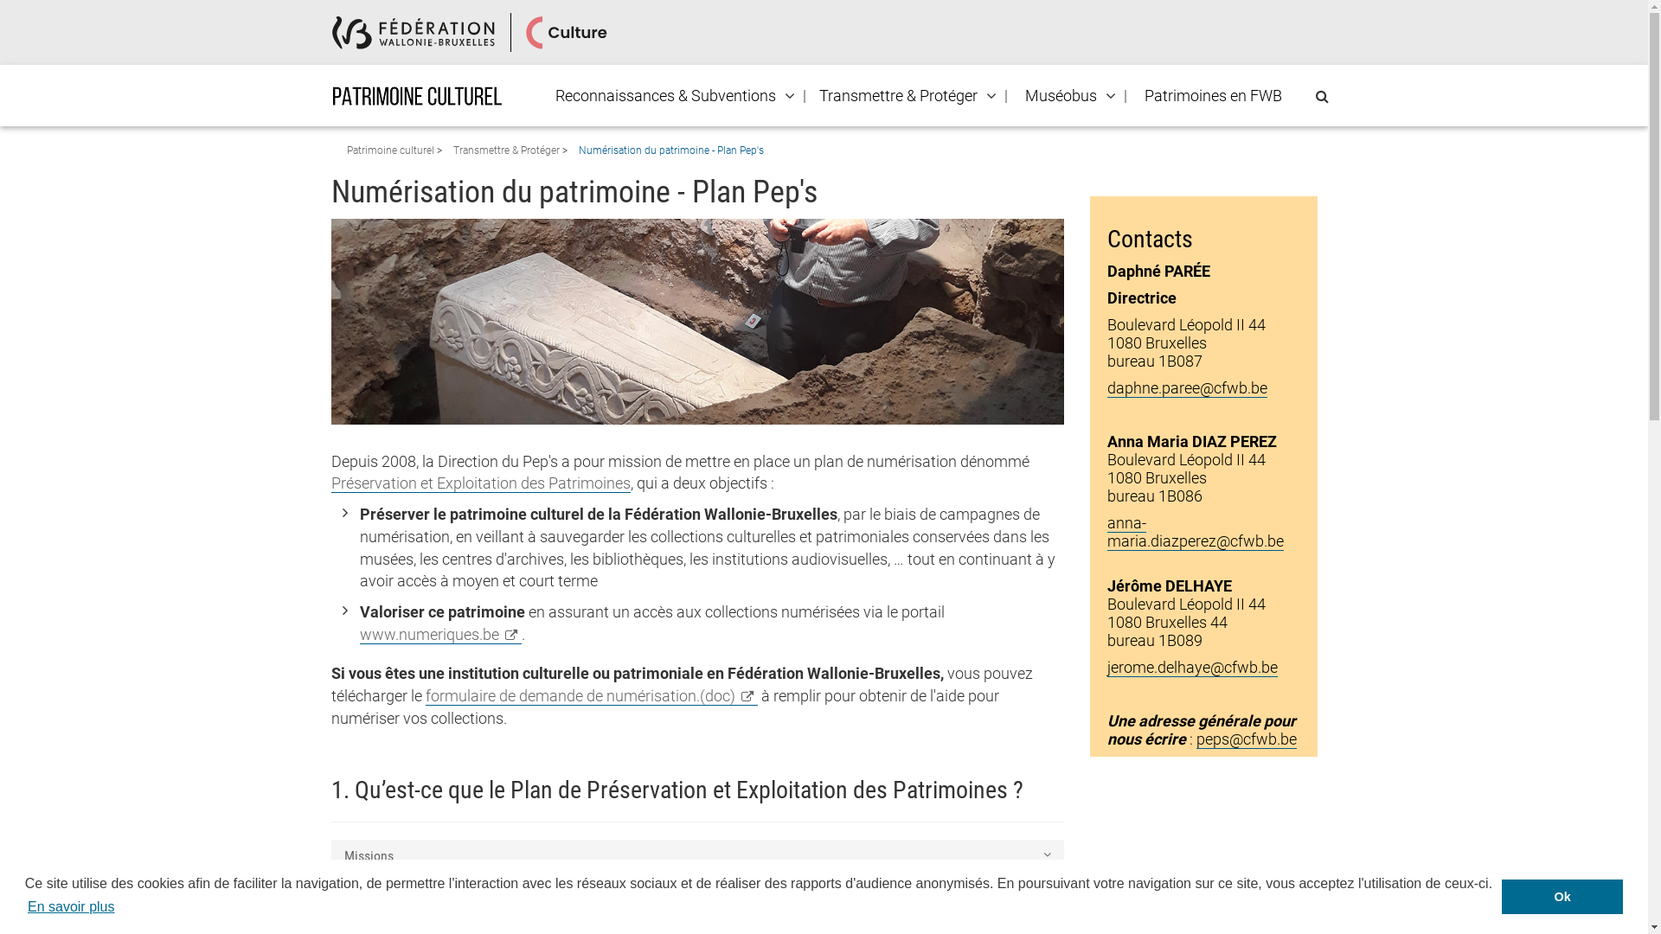 The width and height of the screenshot is (1661, 934). Describe the element at coordinates (7, 14) in the screenshot. I see `Recherche` at that location.